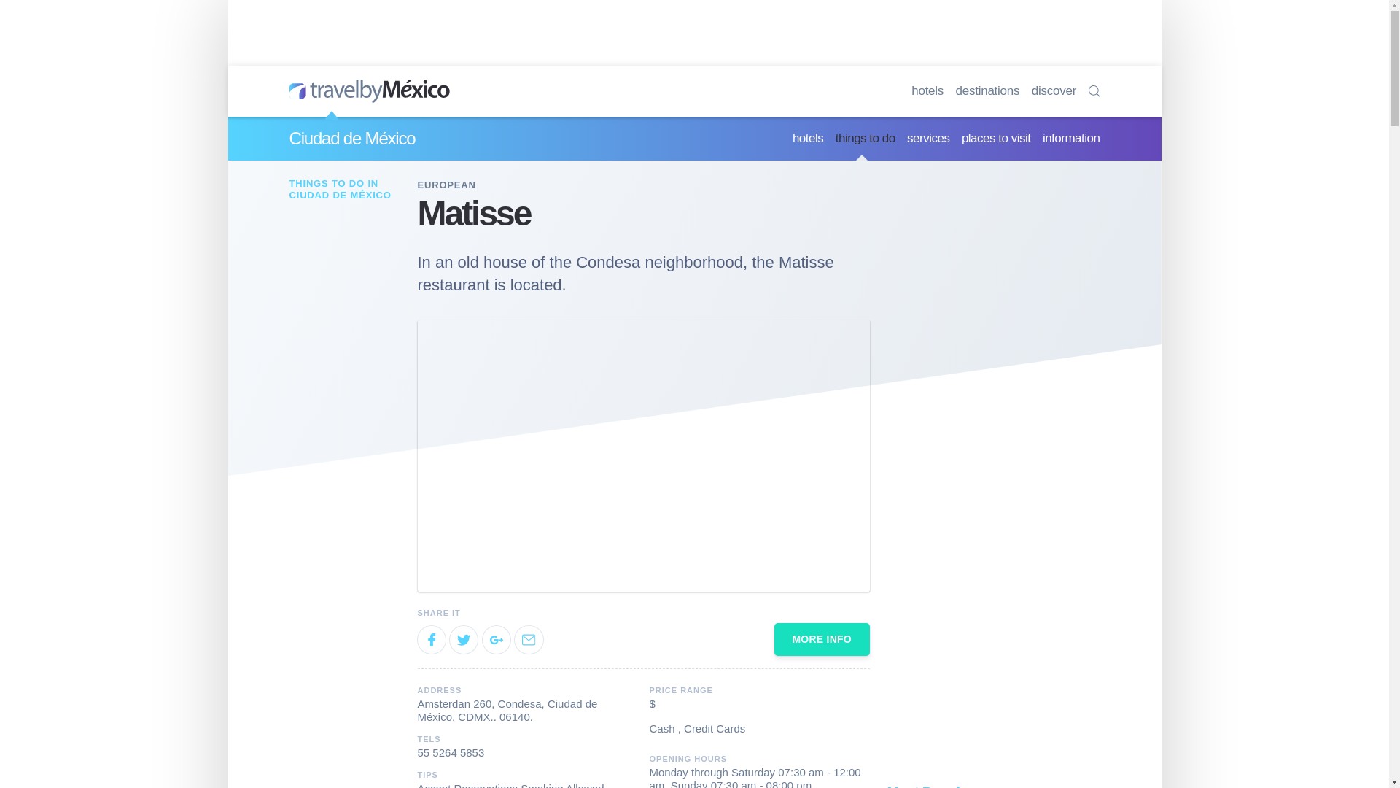  What do you see at coordinates (529, 639) in the screenshot?
I see `Email` at bounding box center [529, 639].